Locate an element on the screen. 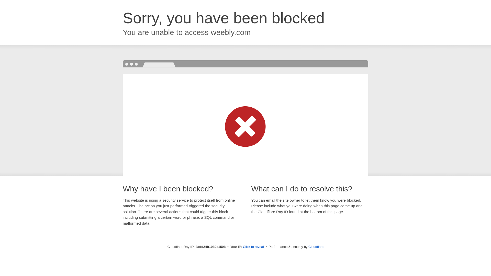 The image size is (491, 276). Cloudflare is located at coordinates (316, 247).